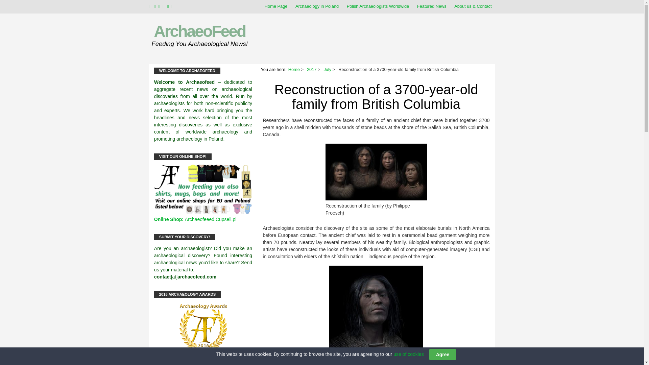 The height and width of the screenshot is (365, 649). Describe the element at coordinates (276, 6) in the screenshot. I see `Home Page` at that location.